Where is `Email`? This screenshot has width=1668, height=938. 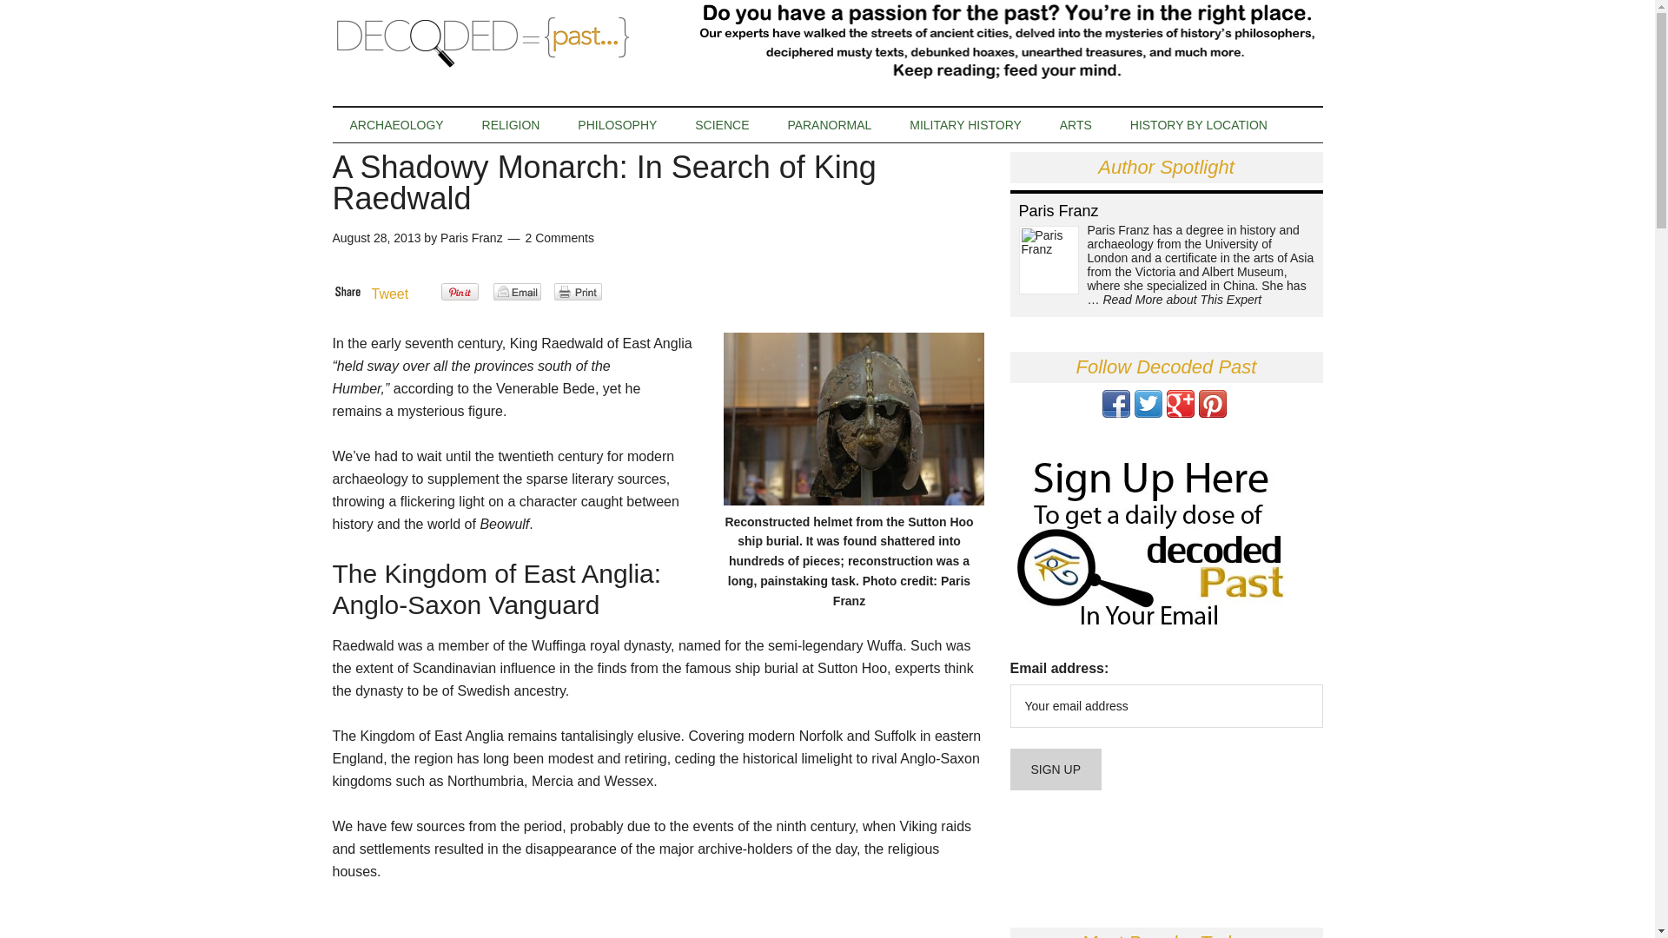 Email is located at coordinates (517, 292).